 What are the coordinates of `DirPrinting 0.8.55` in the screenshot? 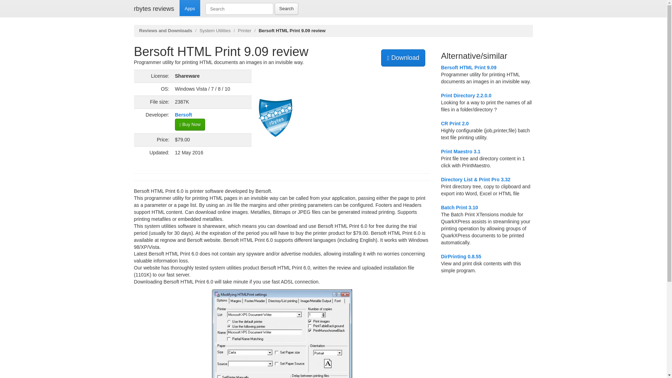 It's located at (461, 256).